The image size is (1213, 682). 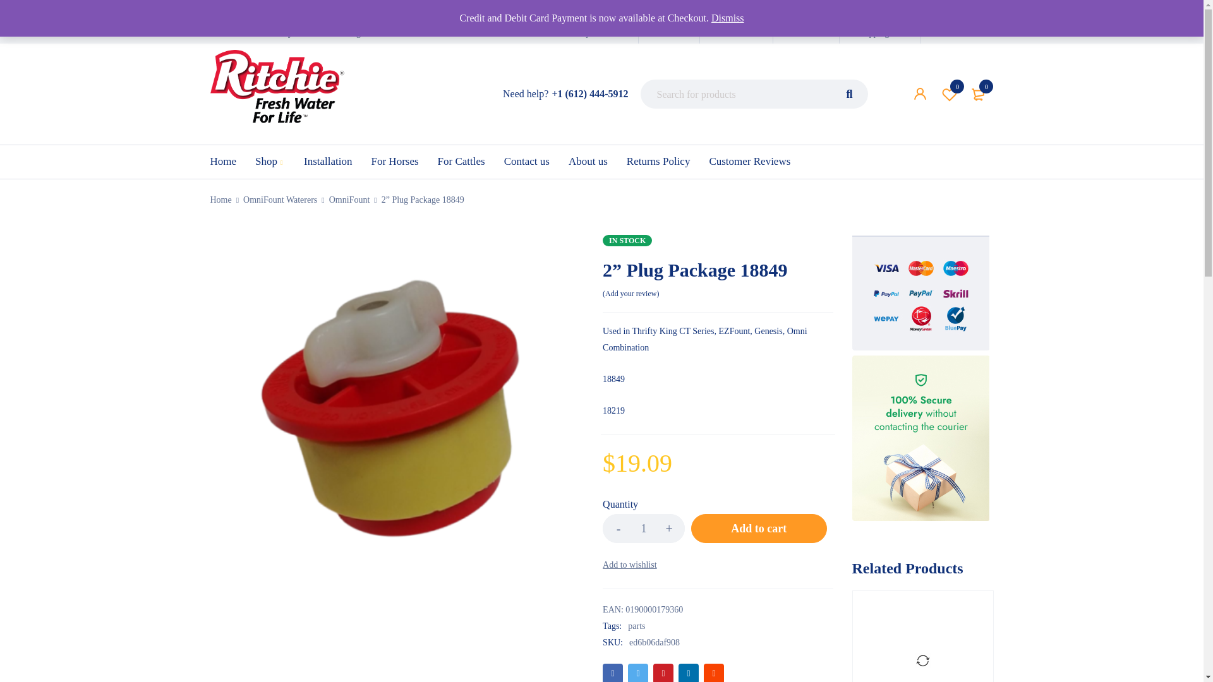 I want to click on Track order, so click(x=736, y=33).